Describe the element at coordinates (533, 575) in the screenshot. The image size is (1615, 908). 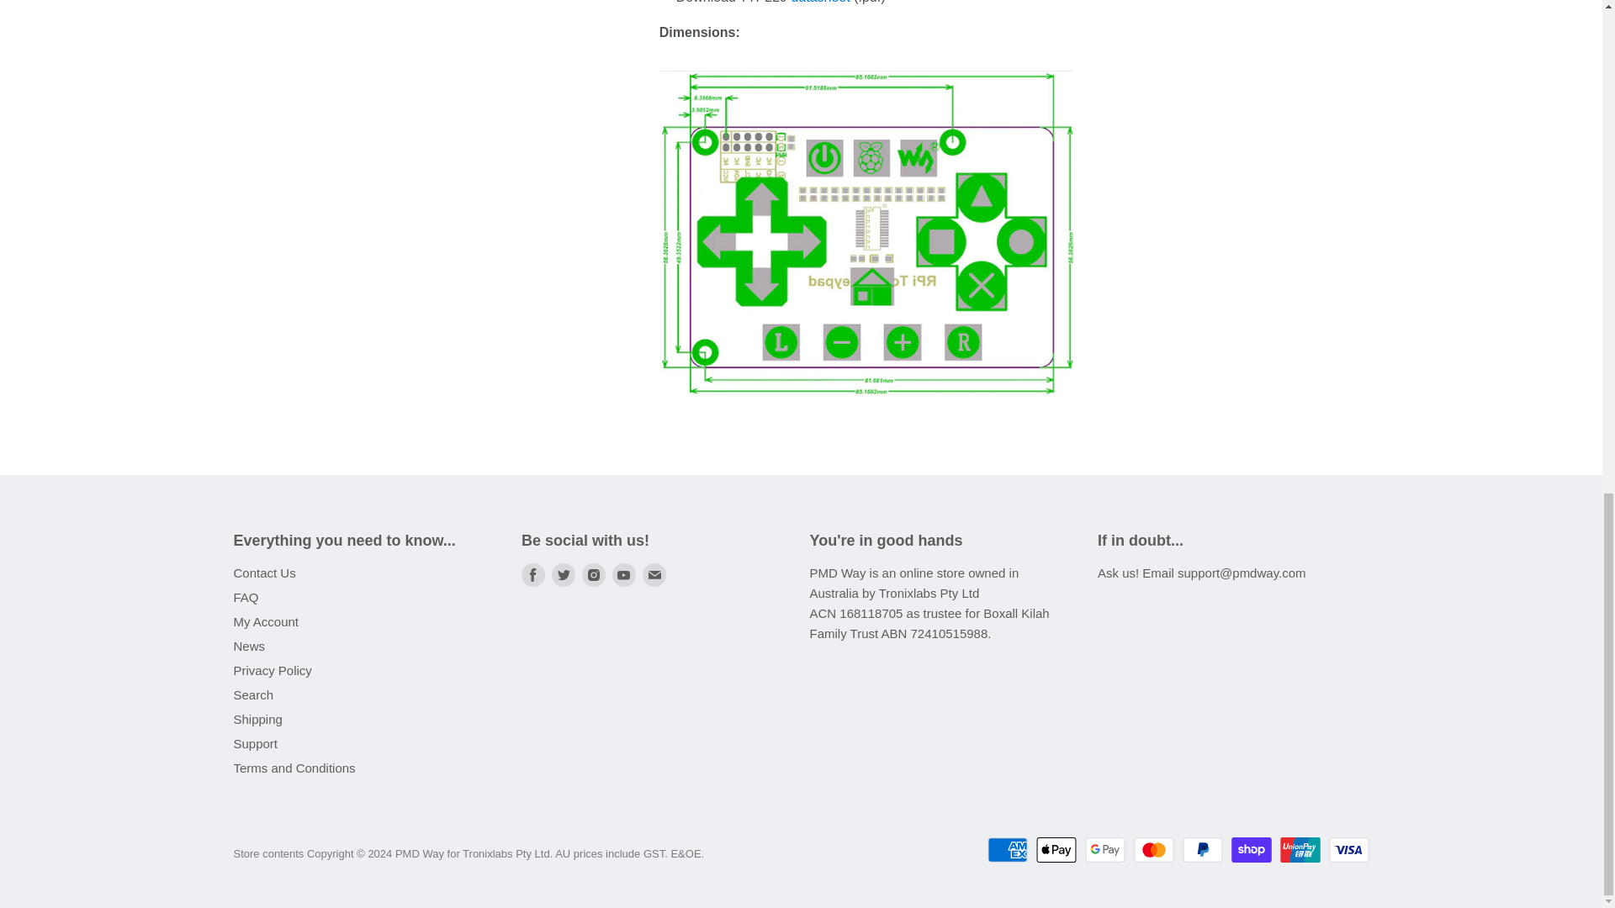
I see `Facebook` at that location.